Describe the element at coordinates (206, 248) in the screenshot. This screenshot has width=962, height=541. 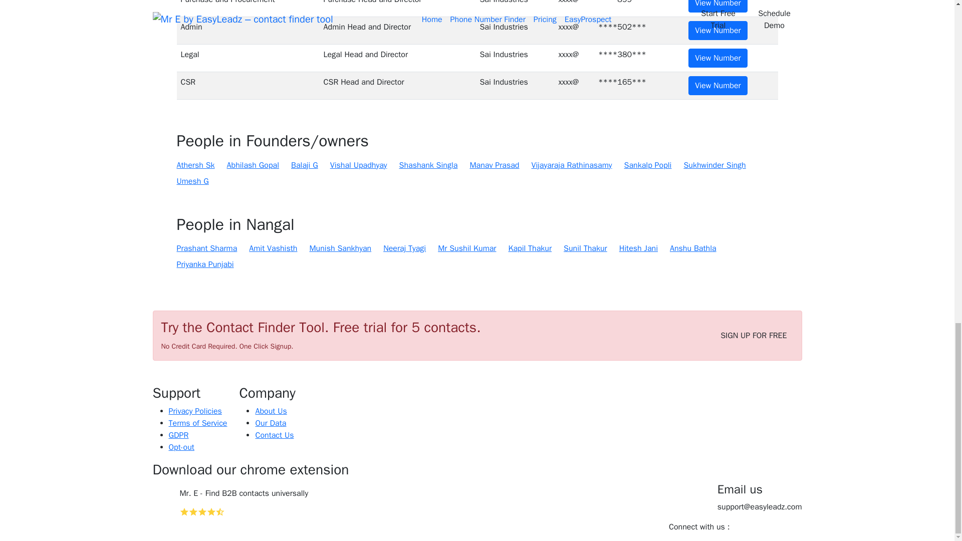
I see `Prashant Sharma` at that location.